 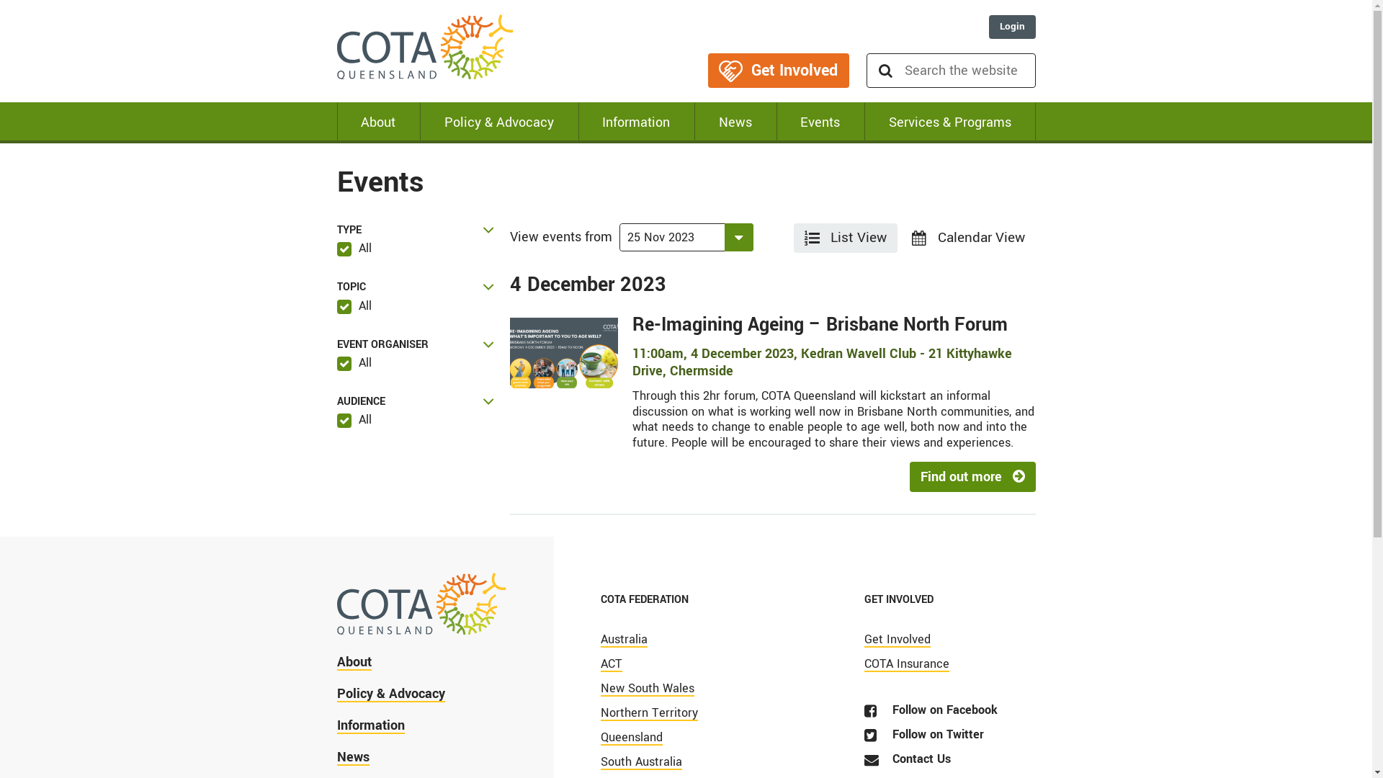 I want to click on All, so click(x=354, y=363).